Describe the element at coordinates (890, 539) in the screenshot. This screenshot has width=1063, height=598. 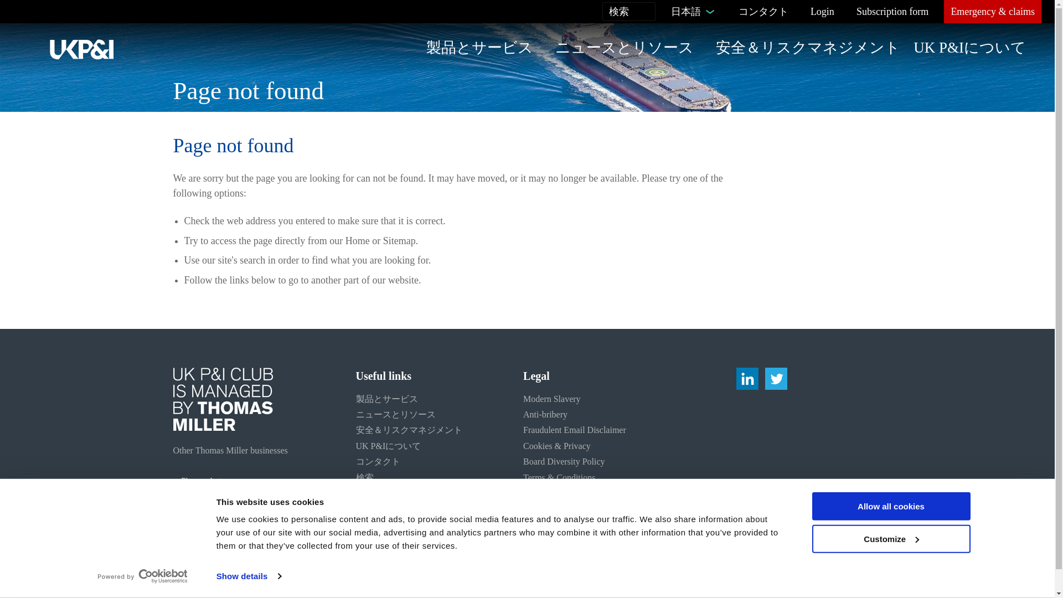
I see `Customize` at that location.